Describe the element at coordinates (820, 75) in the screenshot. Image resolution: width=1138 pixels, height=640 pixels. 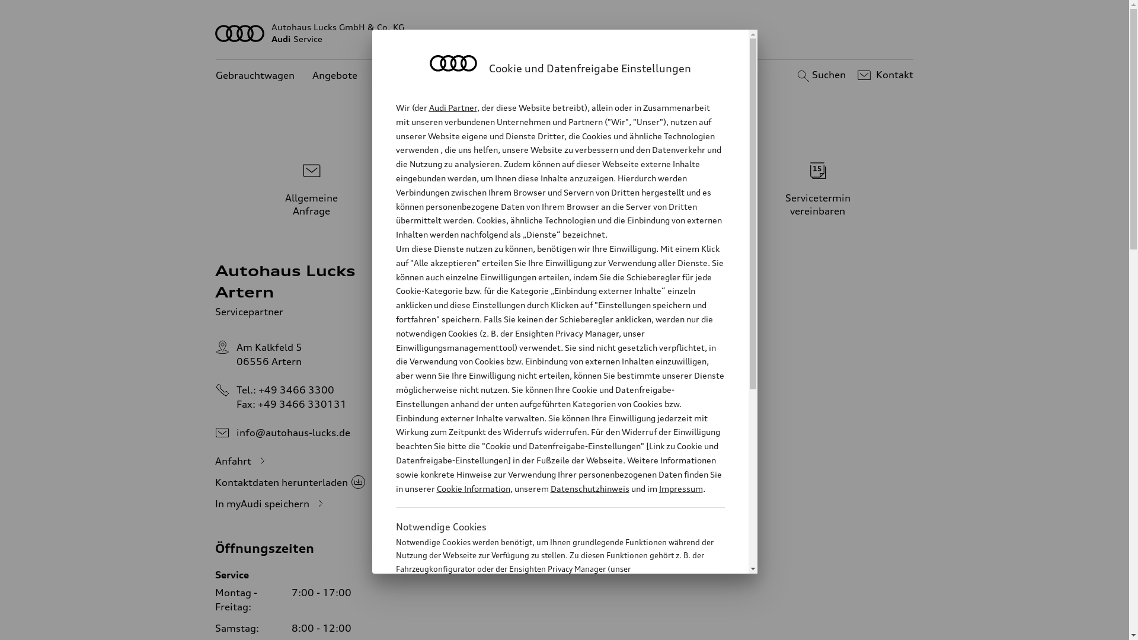
I see `Suchen` at that location.